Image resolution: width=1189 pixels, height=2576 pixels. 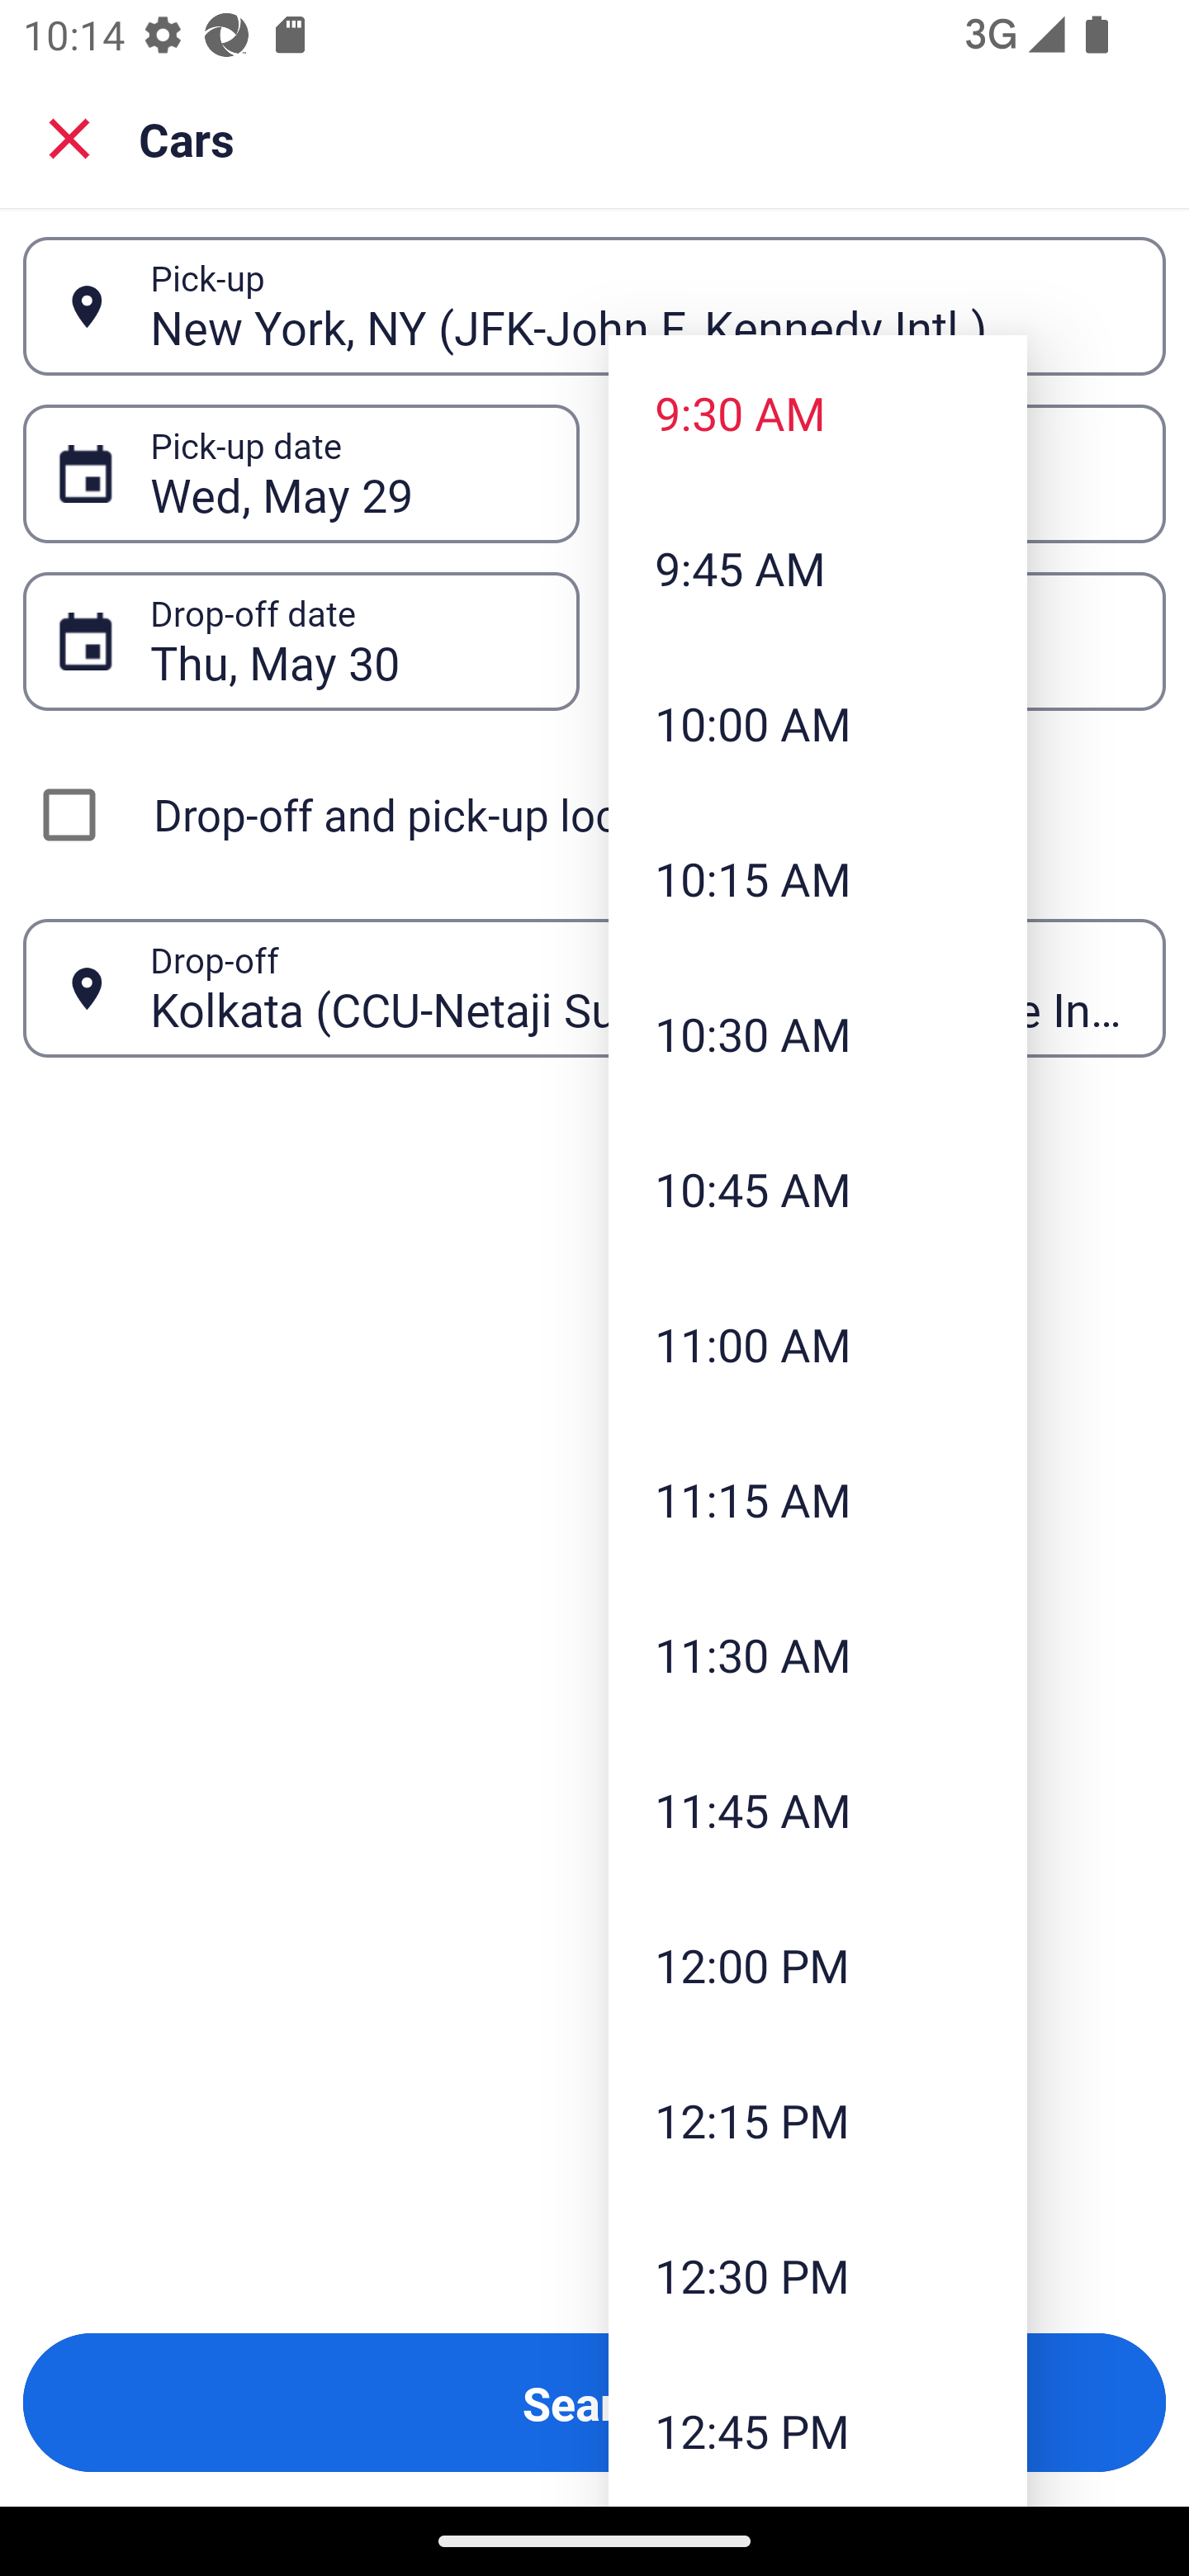 What do you see at coordinates (817, 1965) in the screenshot?
I see `12:00 PM` at bounding box center [817, 1965].